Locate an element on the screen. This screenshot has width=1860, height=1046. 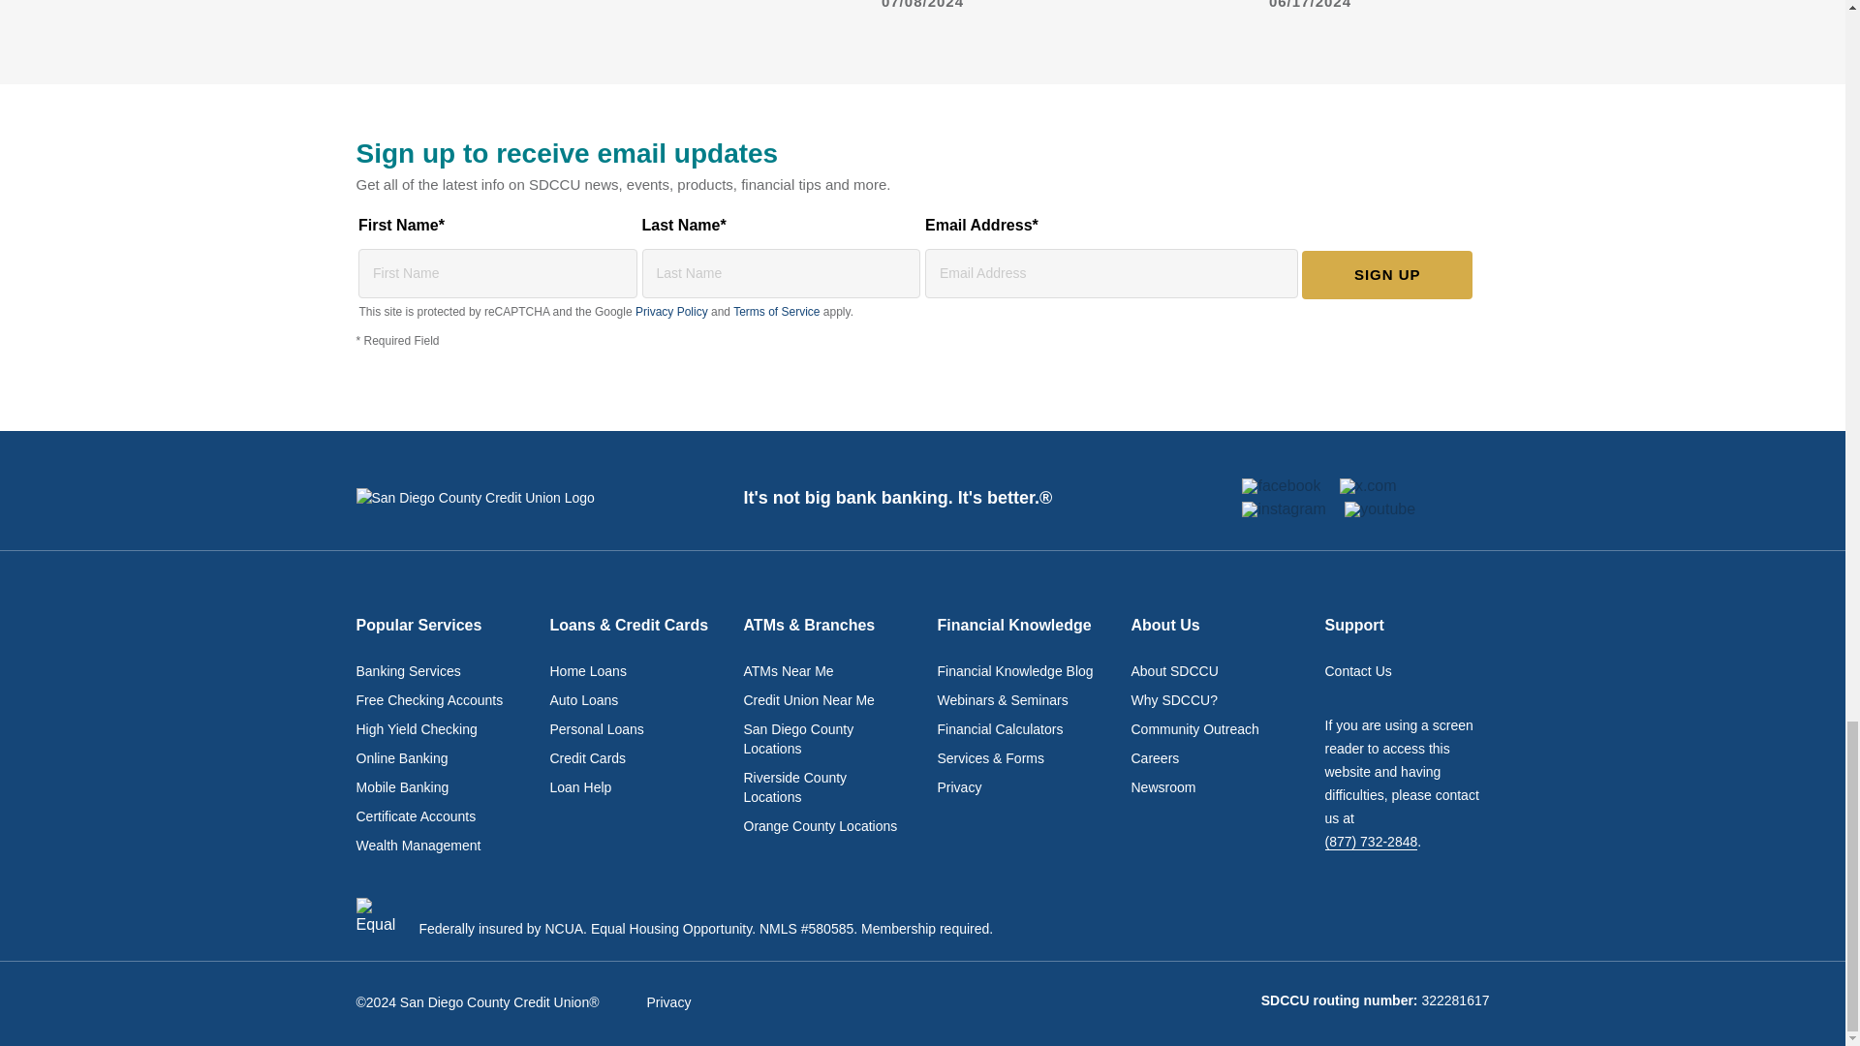
Phone Number is located at coordinates (1371, 842).